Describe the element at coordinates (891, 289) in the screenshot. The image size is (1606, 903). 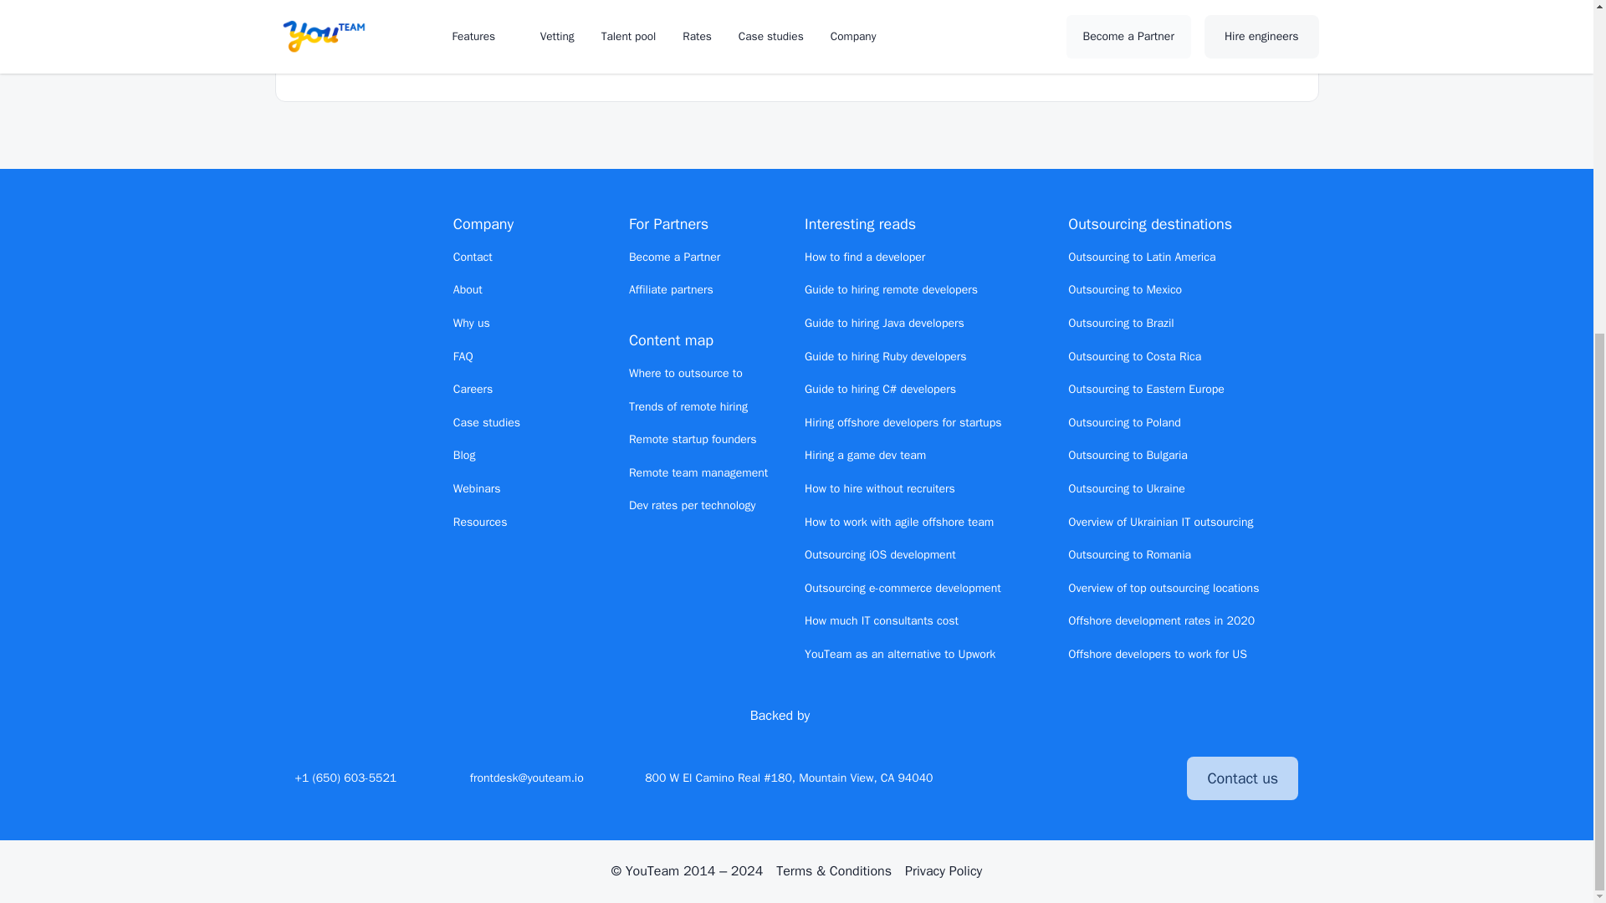
I see `Guide to hiring remote developers` at that location.